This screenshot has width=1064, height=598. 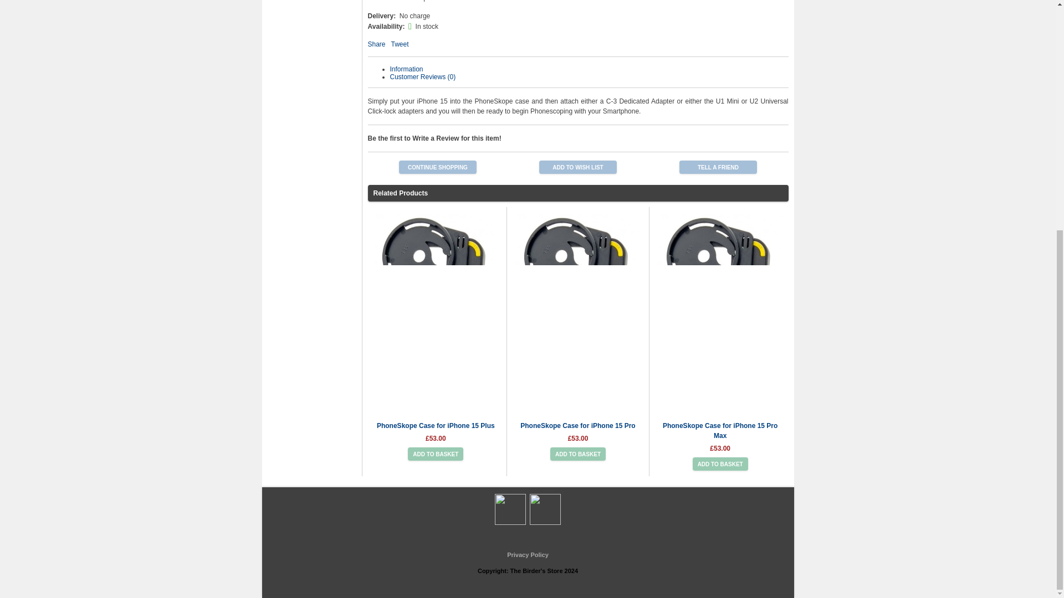 I want to click on Share, so click(x=377, y=44).